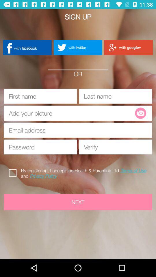  I want to click on choose button next to the with facebook icon, so click(78, 47).